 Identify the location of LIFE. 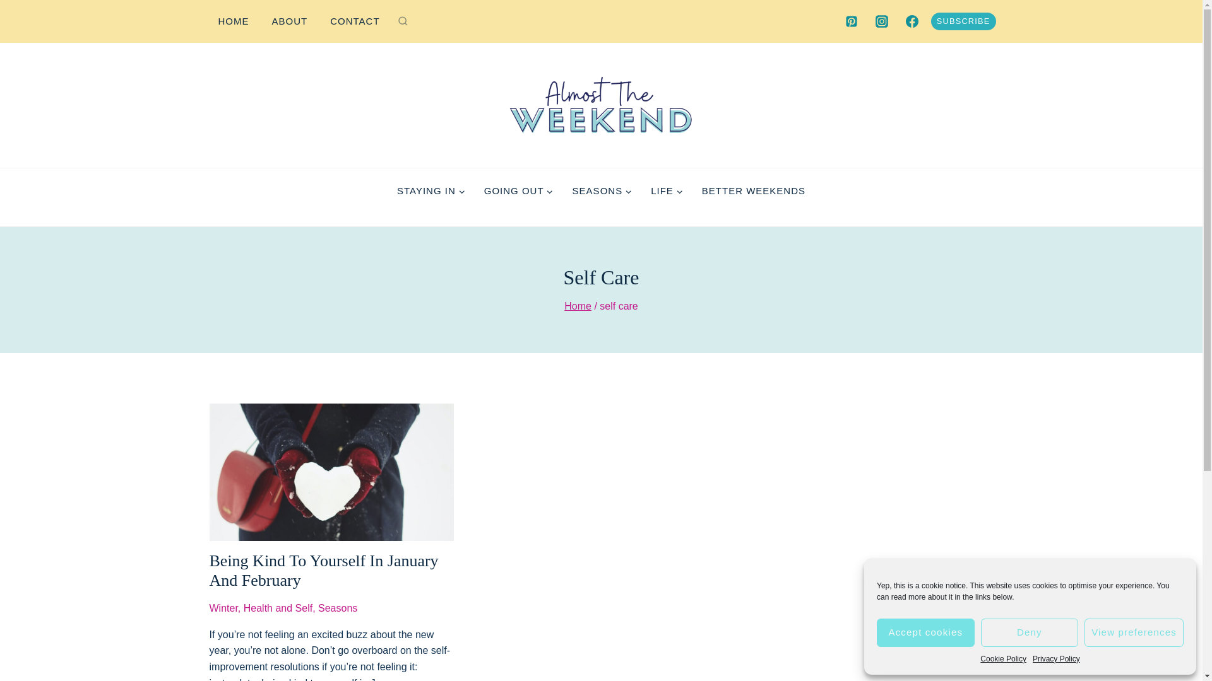
(667, 190).